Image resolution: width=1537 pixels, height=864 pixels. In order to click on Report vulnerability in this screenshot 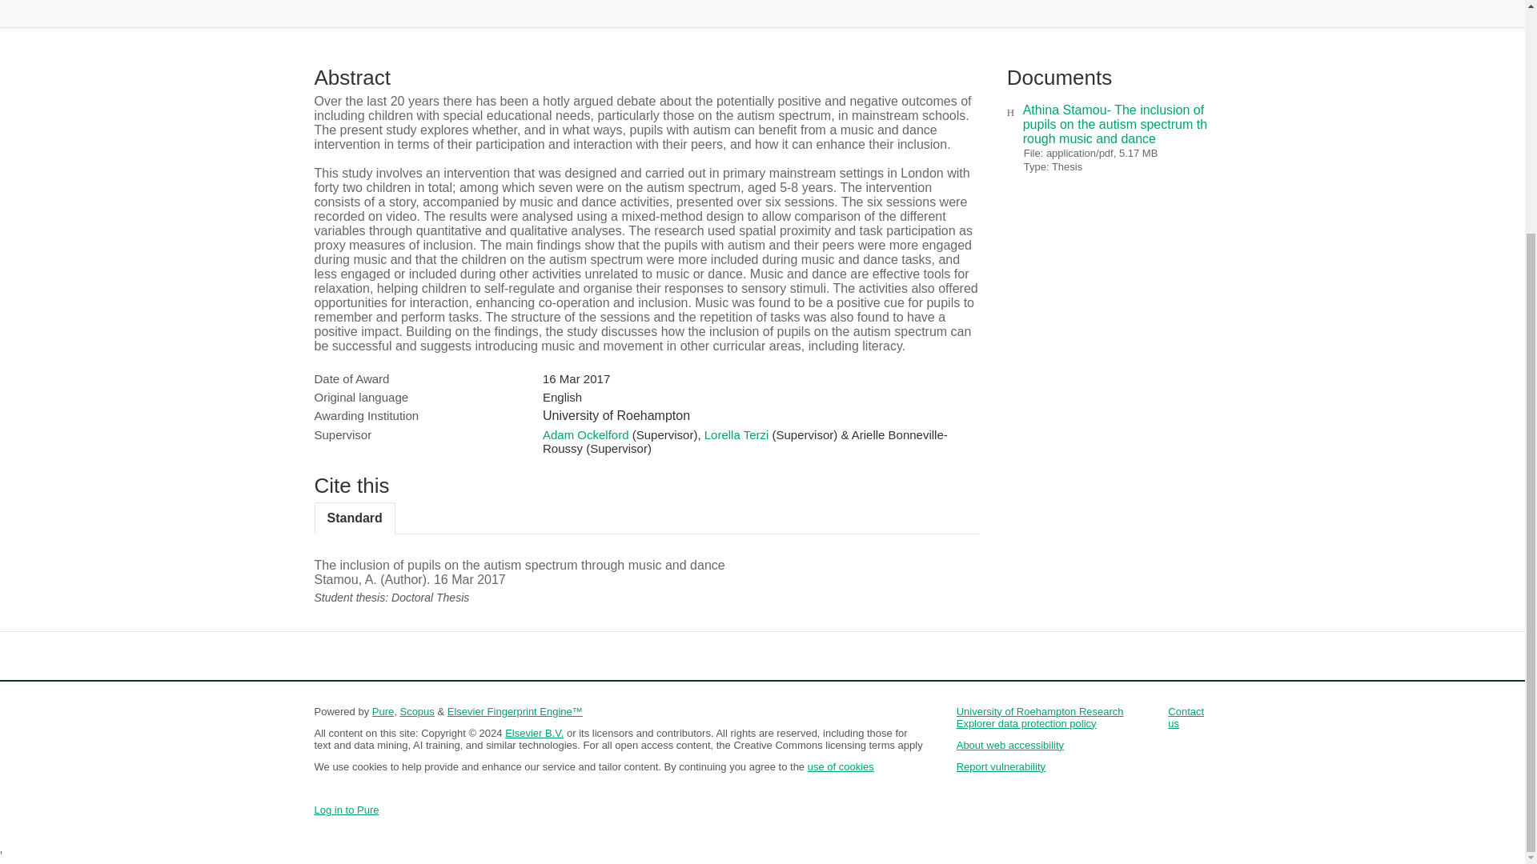, I will do `click(1001, 766)`.